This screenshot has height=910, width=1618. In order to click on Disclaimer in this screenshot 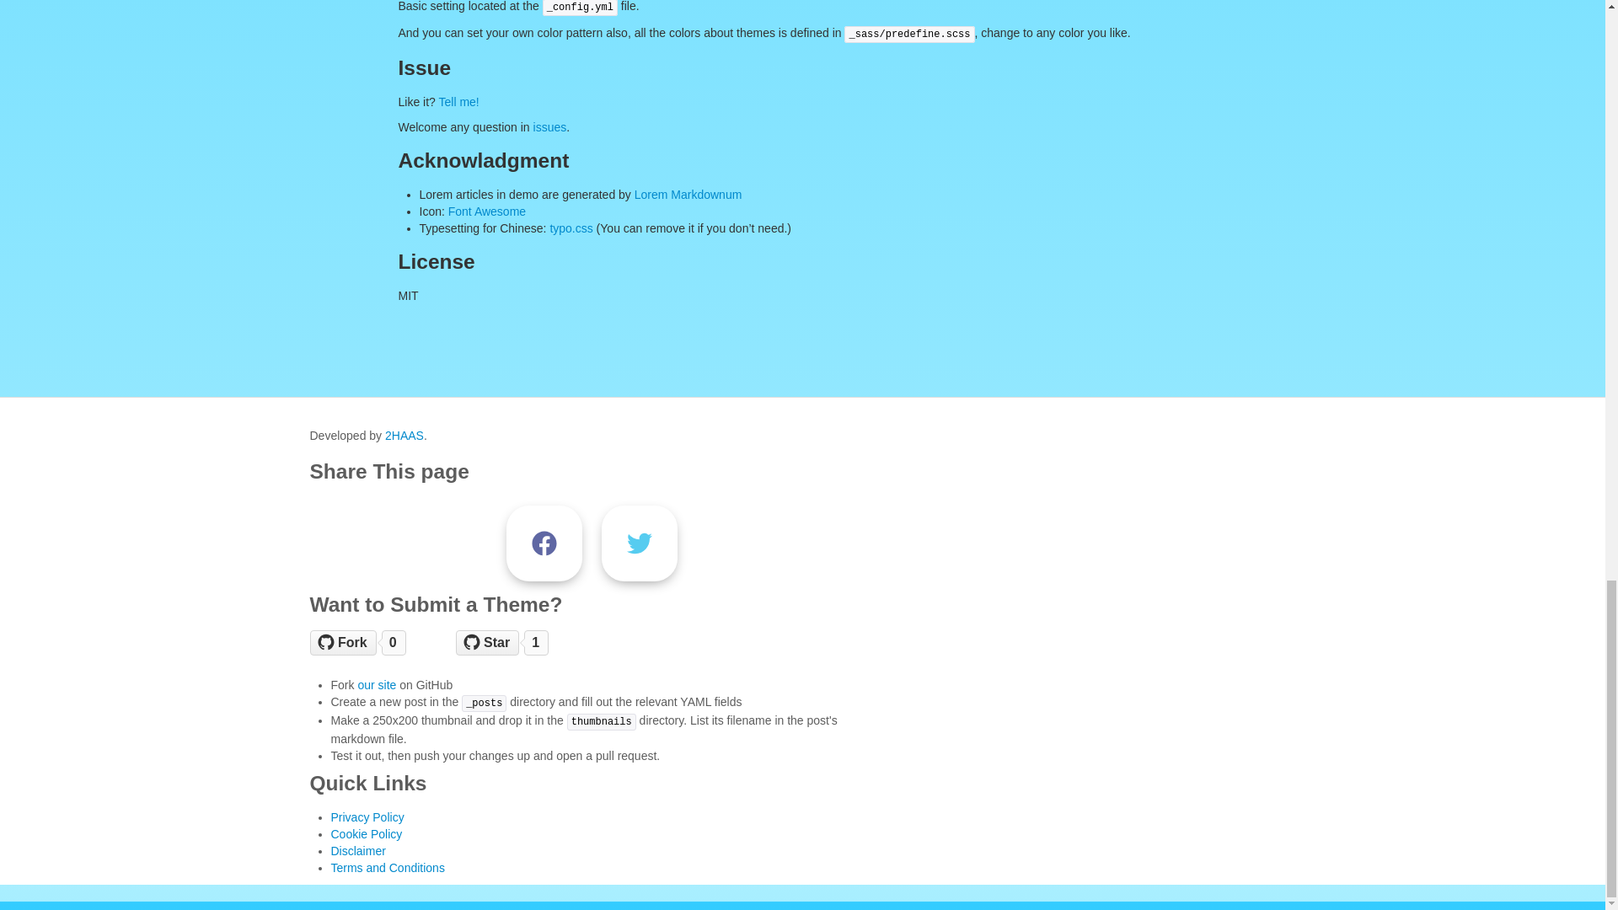, I will do `click(357, 851)`.